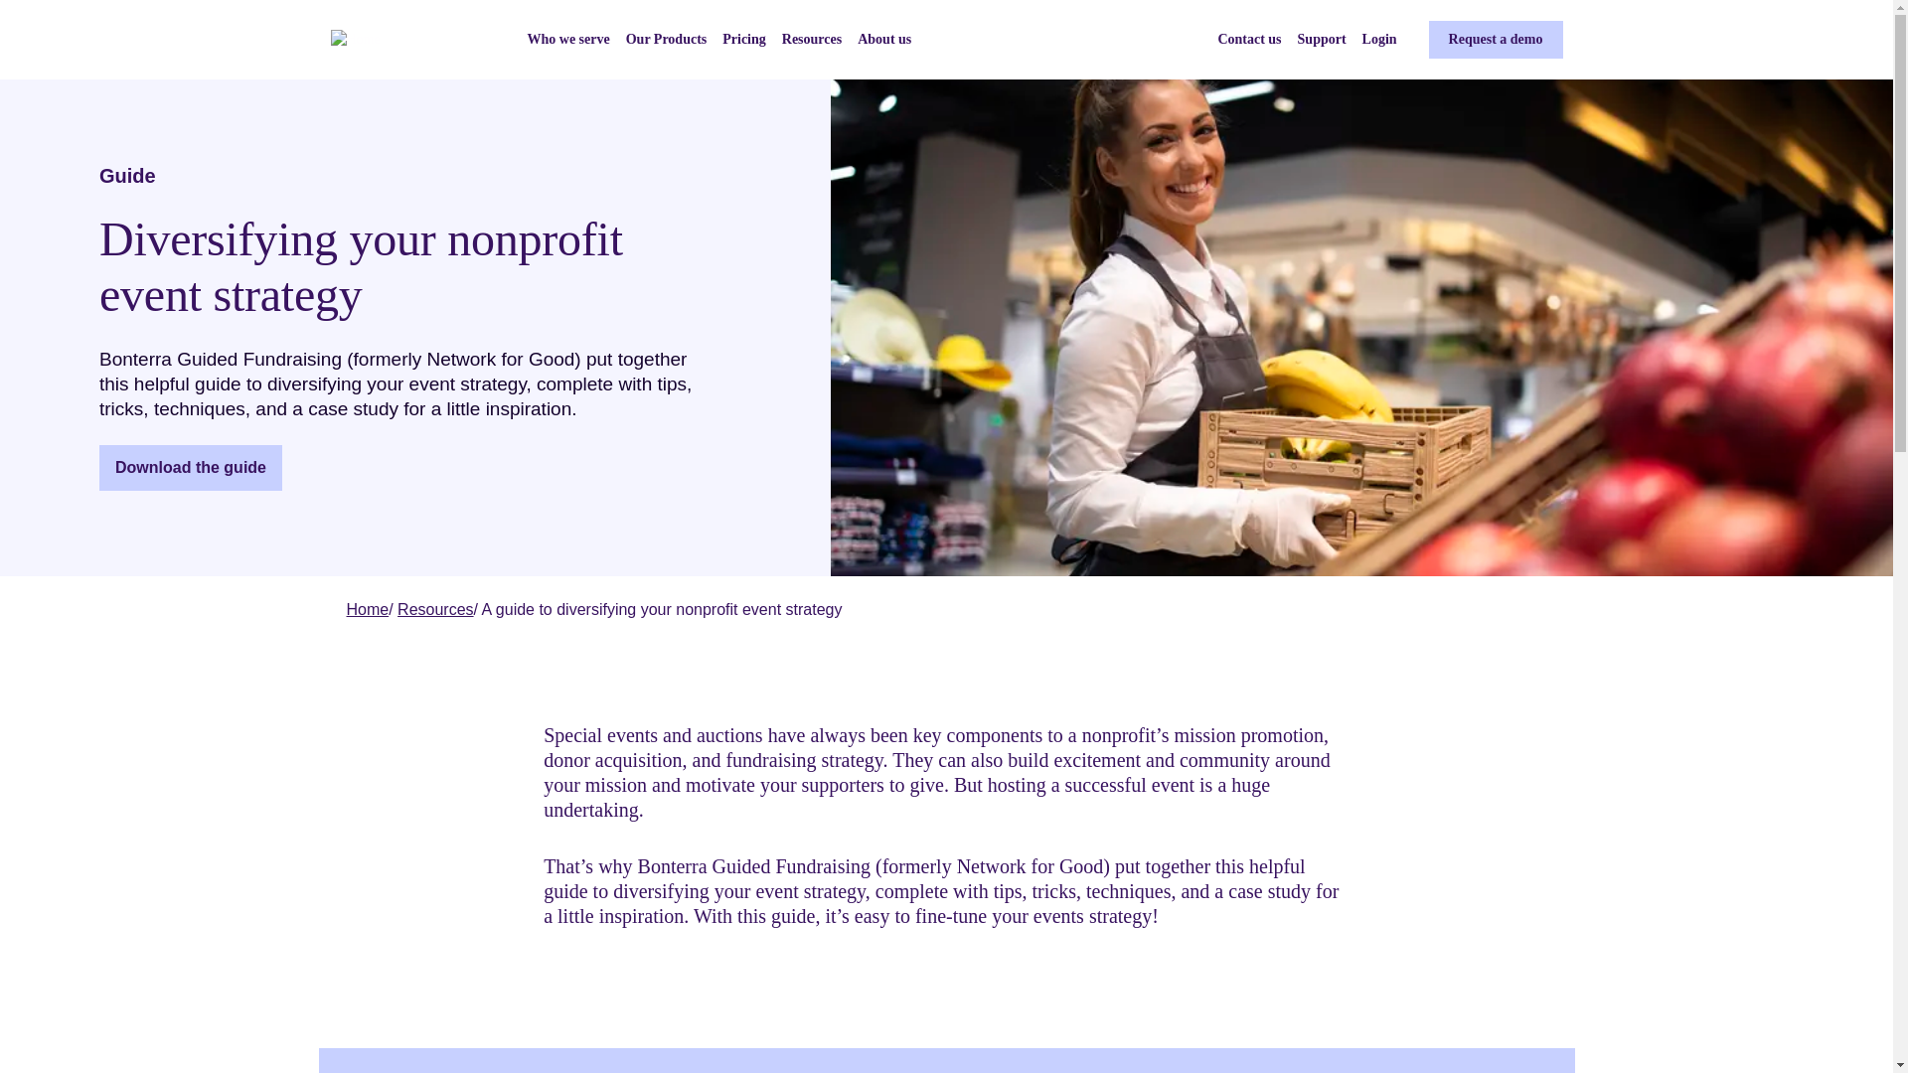 The height and width of the screenshot is (1073, 1908). Describe the element at coordinates (666, 40) in the screenshot. I see `Our Products` at that location.